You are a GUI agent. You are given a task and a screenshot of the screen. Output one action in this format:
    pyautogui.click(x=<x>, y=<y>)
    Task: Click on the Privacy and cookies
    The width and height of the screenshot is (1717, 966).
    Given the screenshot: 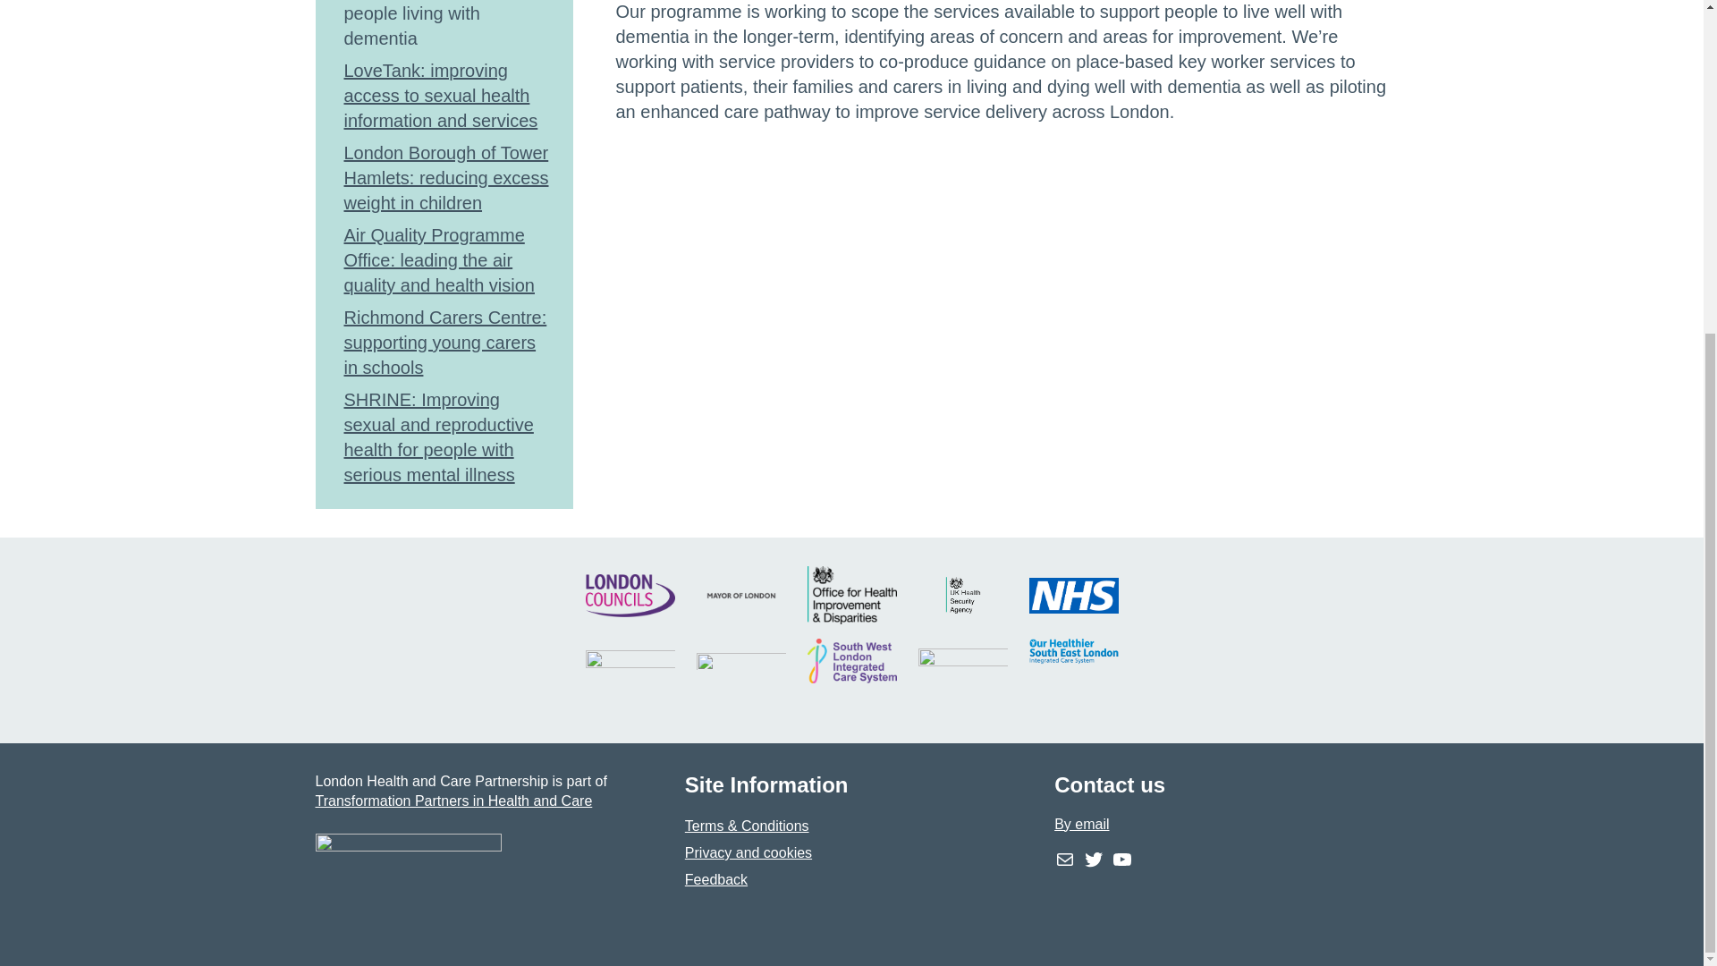 What is the action you would take?
    pyautogui.click(x=749, y=853)
    